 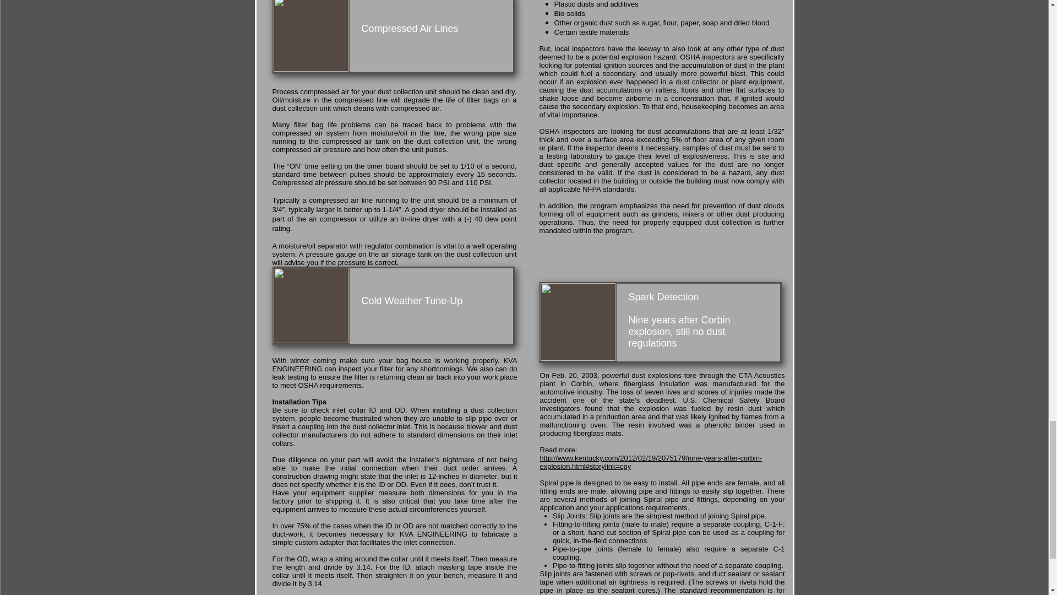 I want to click on spark1.jpg, so click(x=577, y=322).